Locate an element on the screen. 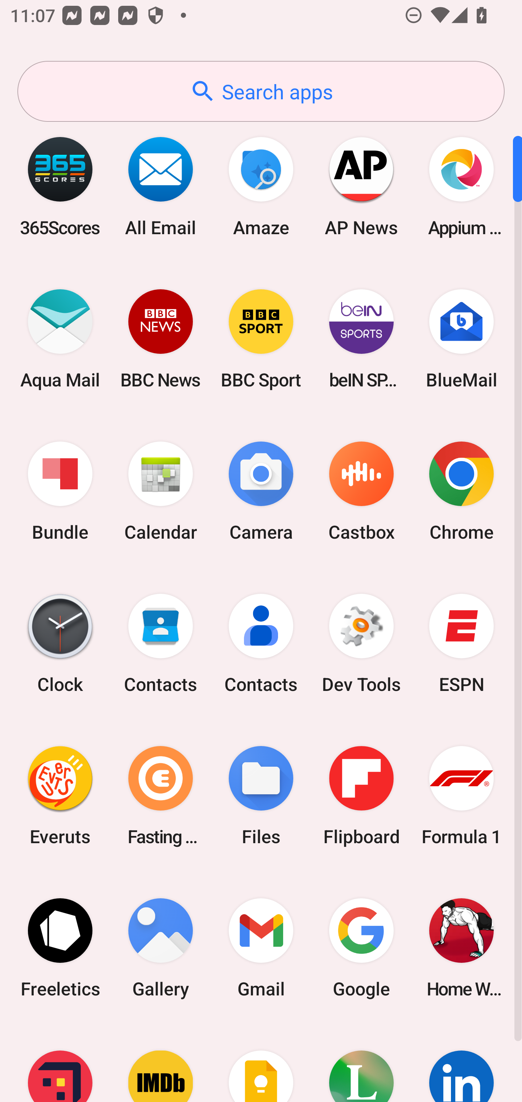 This screenshot has width=522, height=1102. Files is located at coordinates (261, 795).